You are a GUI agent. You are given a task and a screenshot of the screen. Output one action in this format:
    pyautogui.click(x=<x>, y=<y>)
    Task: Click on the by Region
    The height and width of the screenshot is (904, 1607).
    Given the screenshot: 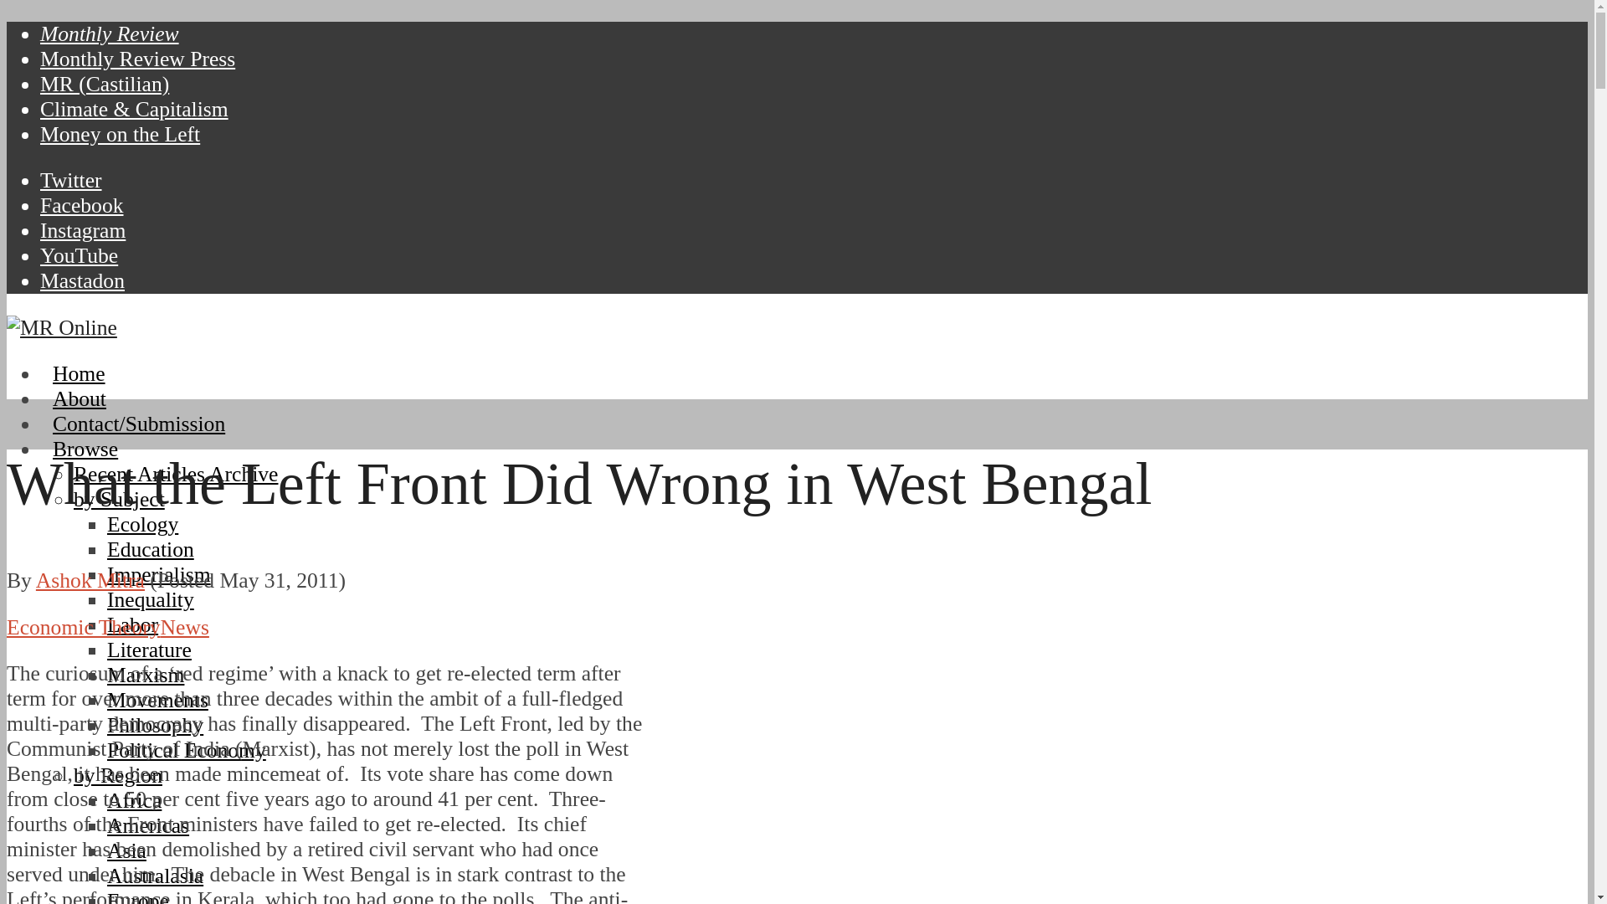 What is the action you would take?
    pyautogui.click(x=117, y=775)
    